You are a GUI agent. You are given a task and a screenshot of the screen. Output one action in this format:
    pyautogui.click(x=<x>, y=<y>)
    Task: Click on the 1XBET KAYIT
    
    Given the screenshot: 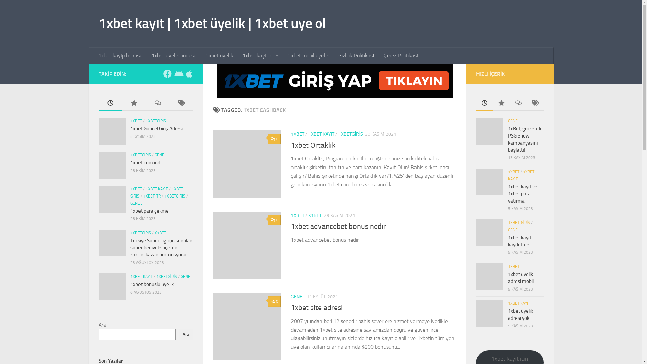 What is the action you would take?
    pyautogui.click(x=521, y=175)
    